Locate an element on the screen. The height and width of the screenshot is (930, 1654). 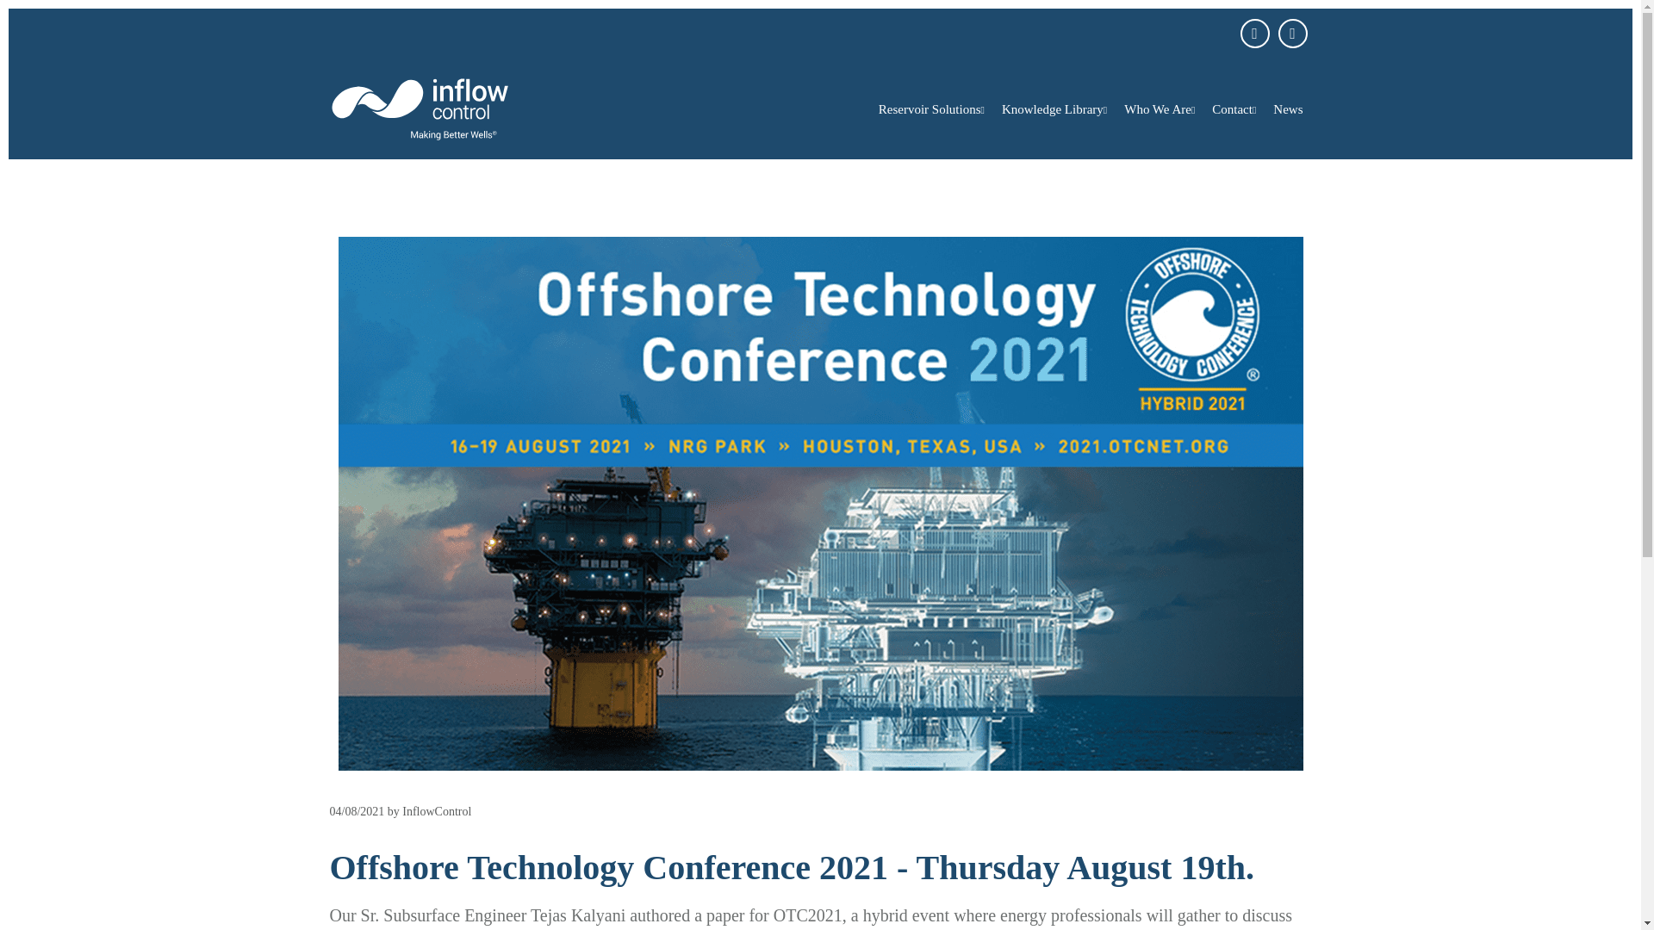
Go to main page is located at coordinates (443, 108).